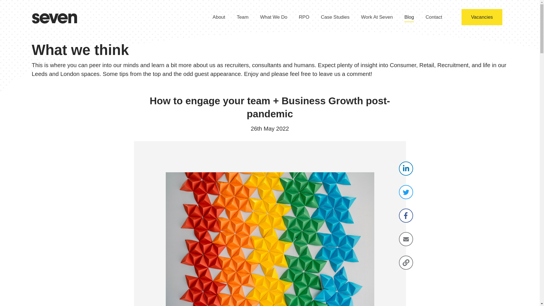 The width and height of the screenshot is (544, 306). What do you see at coordinates (243, 17) in the screenshot?
I see `Team` at bounding box center [243, 17].